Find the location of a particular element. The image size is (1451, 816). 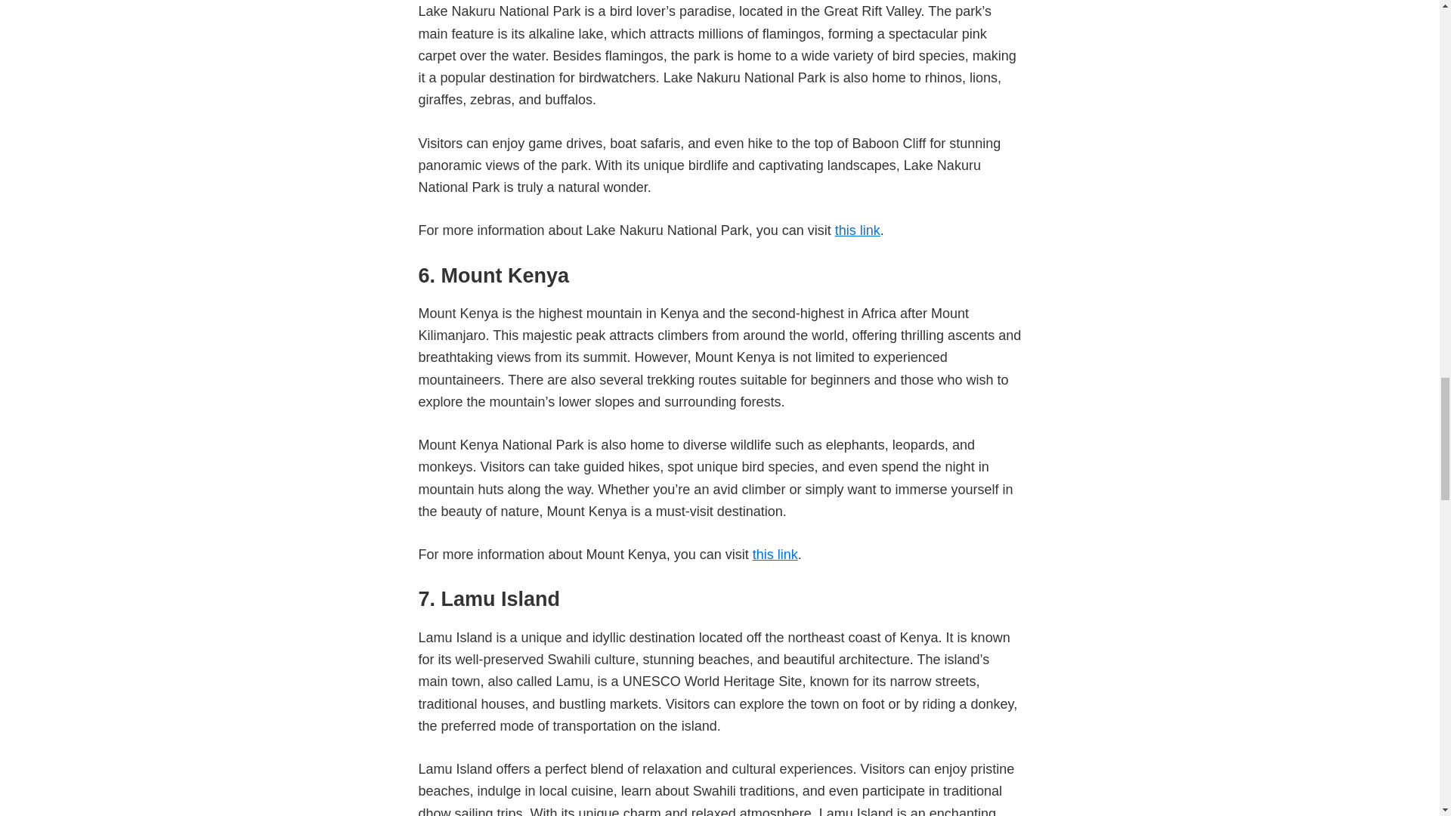

this link is located at coordinates (775, 555).